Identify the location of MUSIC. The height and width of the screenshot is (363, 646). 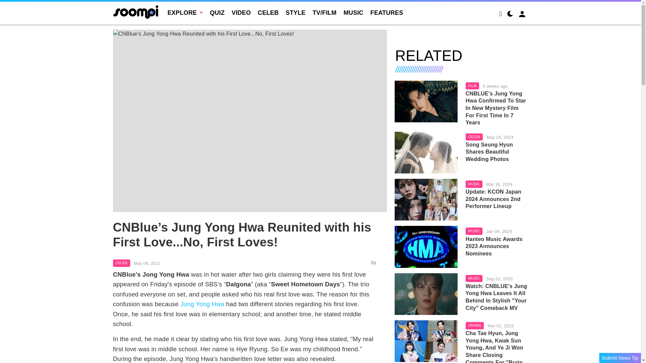
(353, 13).